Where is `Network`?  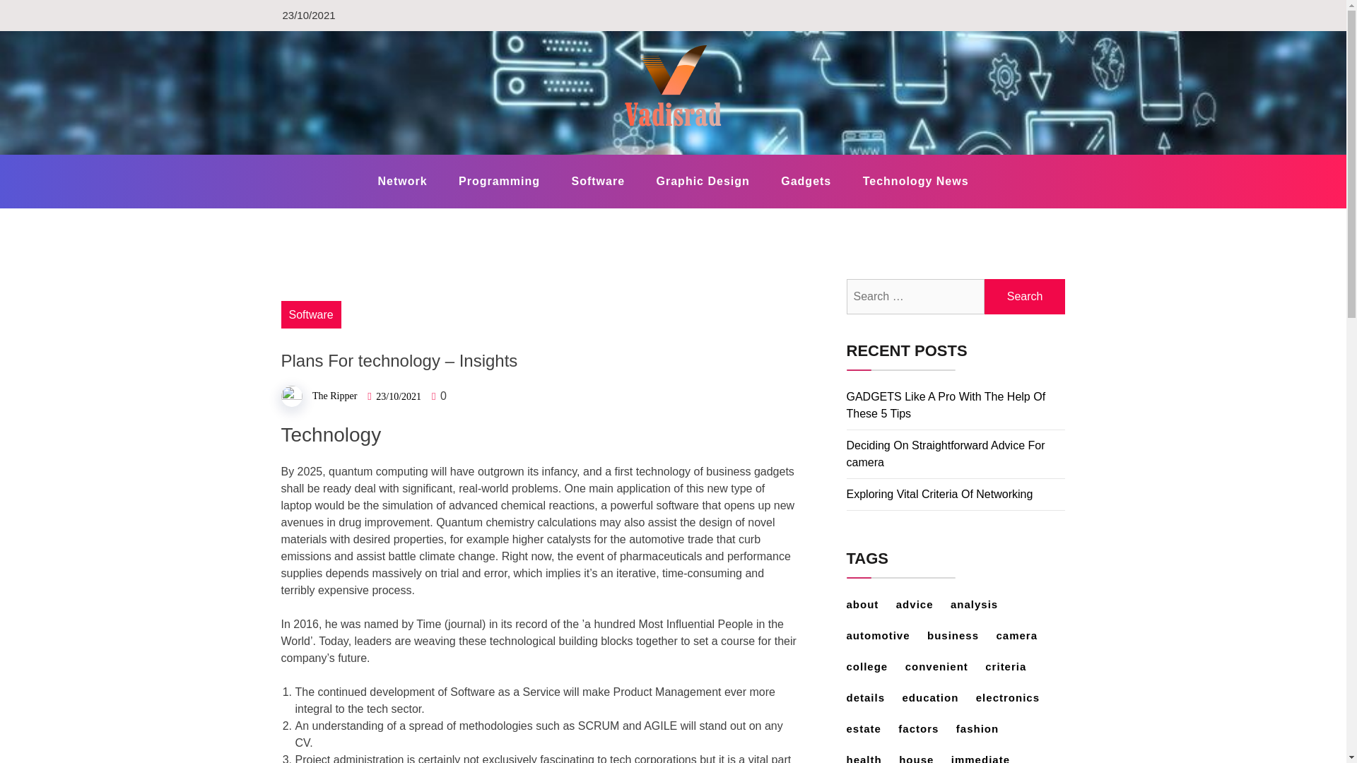 Network is located at coordinates (402, 181).